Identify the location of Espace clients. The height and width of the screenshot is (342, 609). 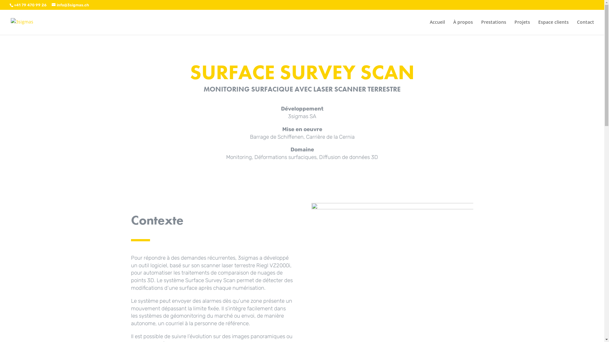
(553, 27).